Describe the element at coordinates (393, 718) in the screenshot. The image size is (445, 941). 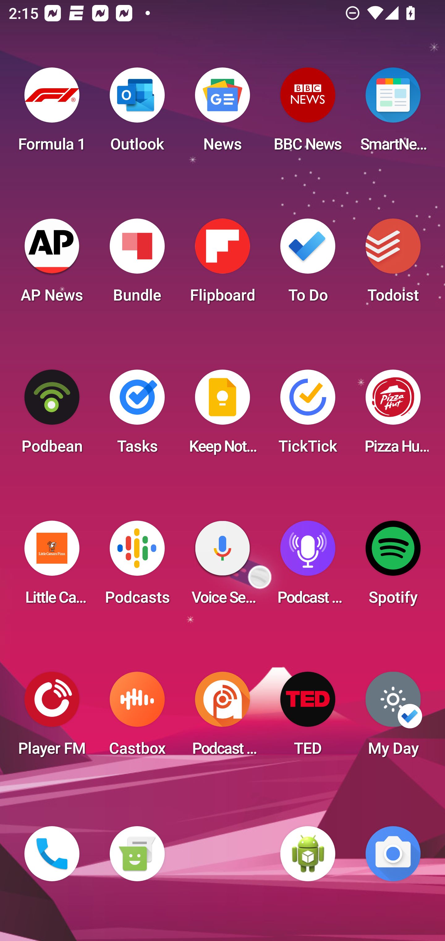
I see `My Day` at that location.